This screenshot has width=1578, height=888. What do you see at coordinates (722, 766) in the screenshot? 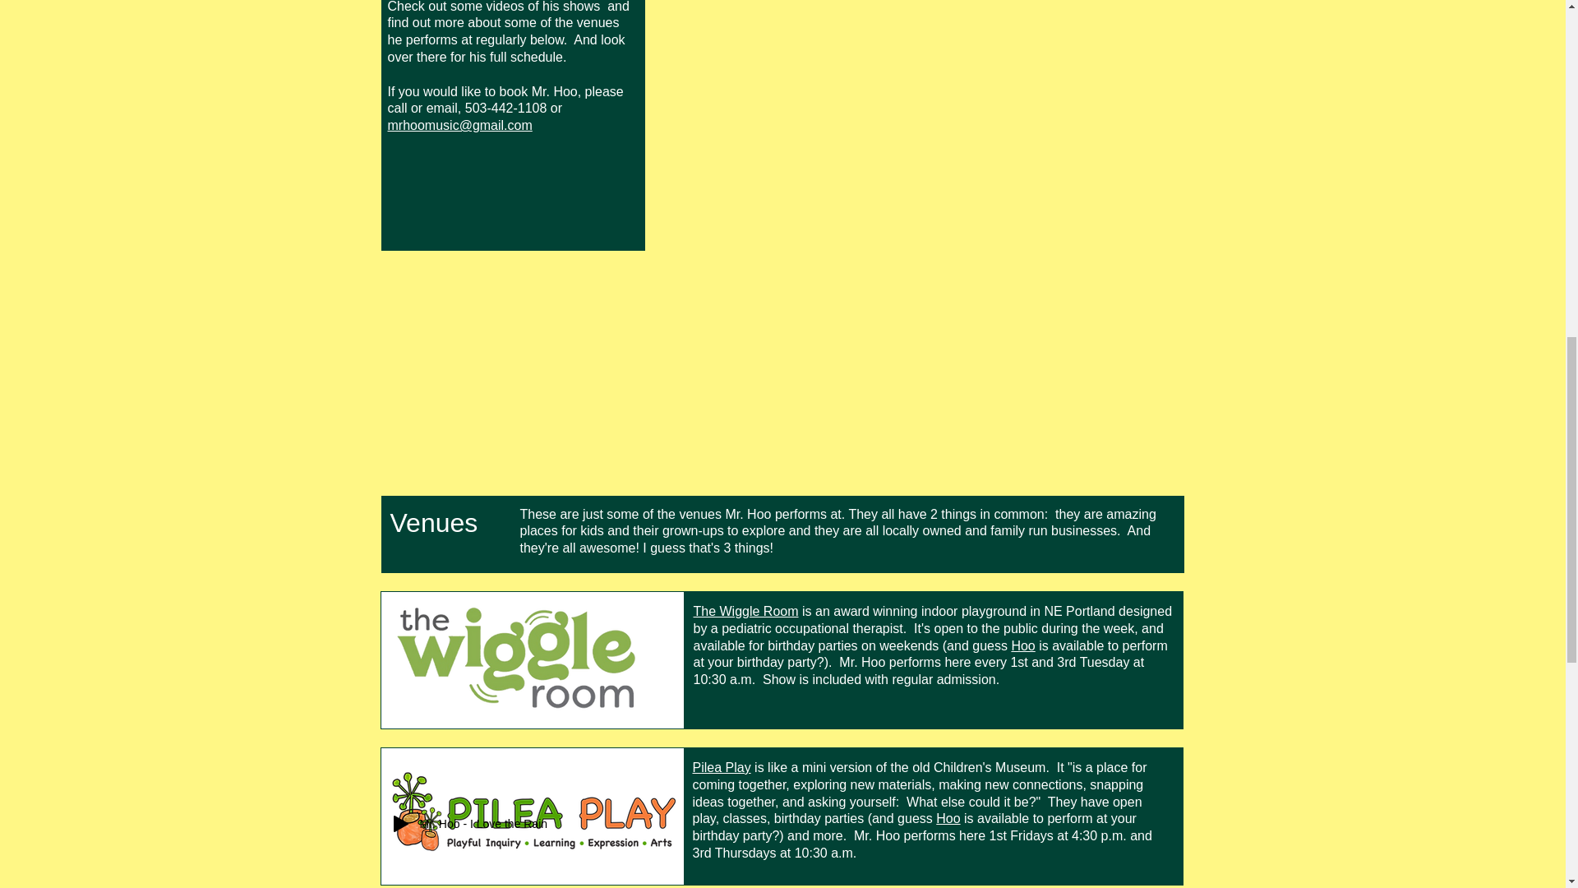
I see `Pilea Play` at bounding box center [722, 766].